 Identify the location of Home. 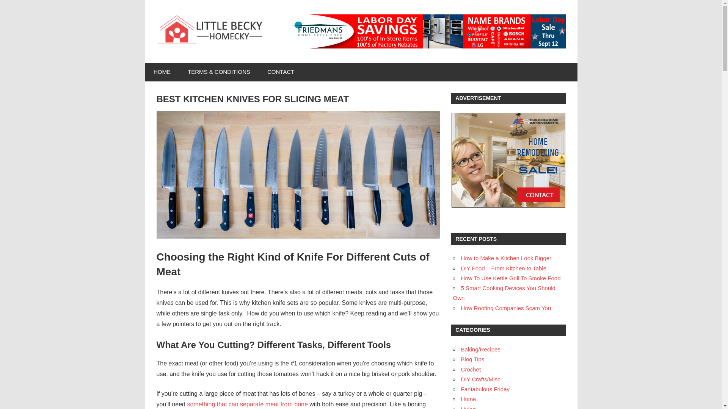
(468, 399).